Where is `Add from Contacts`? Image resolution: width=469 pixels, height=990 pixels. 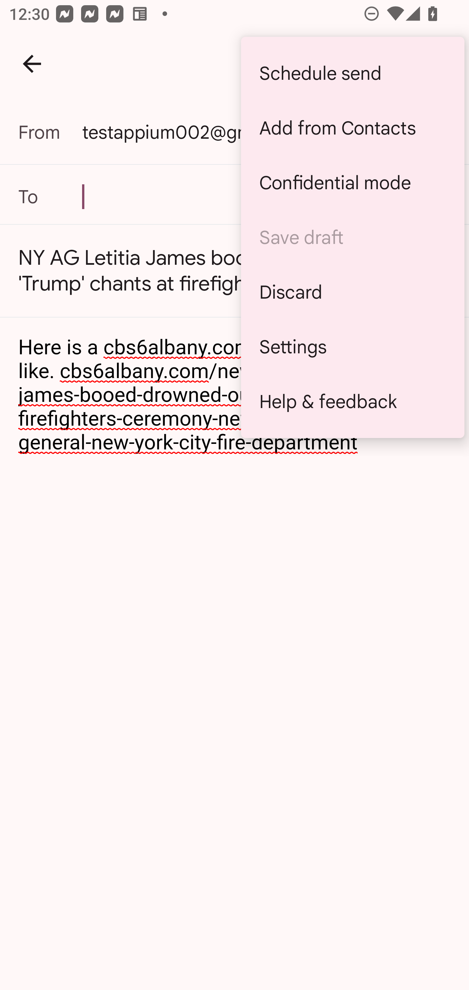
Add from Contacts is located at coordinates (352, 128).